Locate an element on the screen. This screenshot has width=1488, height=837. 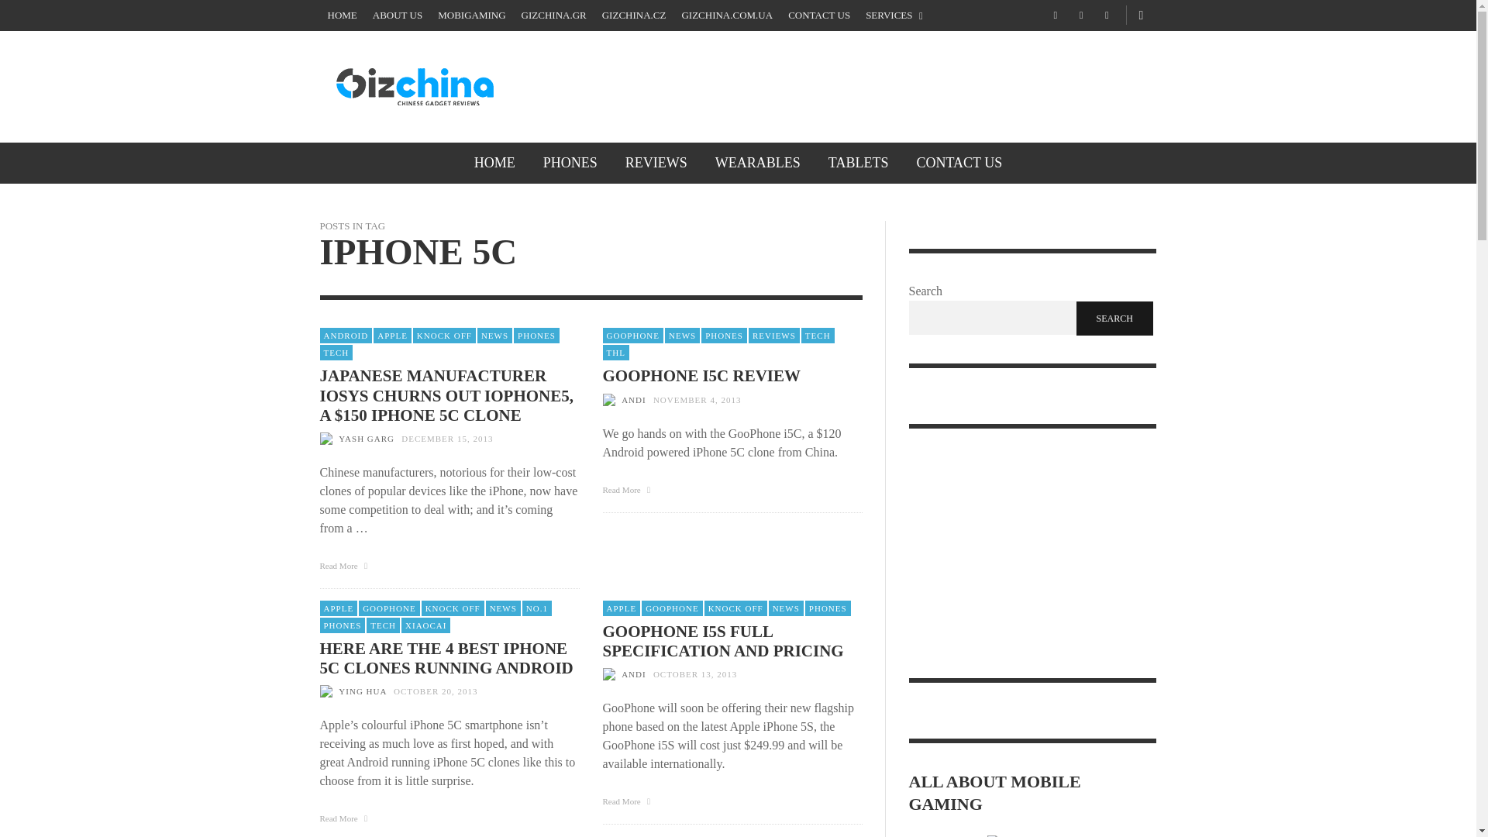
GIZCHINA.CZ is located at coordinates (634, 15).